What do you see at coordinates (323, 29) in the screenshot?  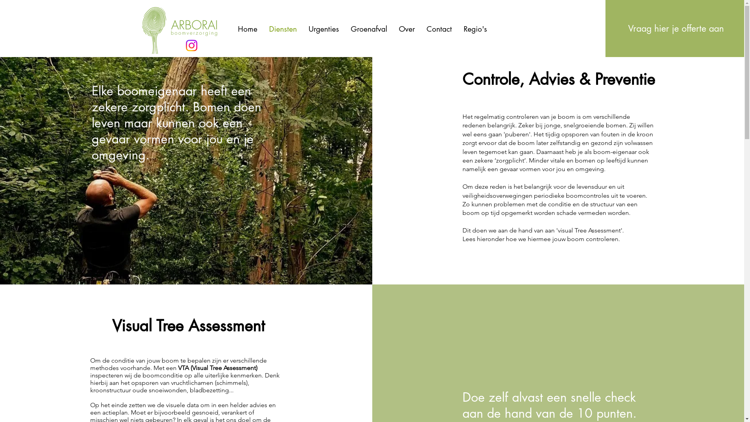 I see `Urgenties` at bounding box center [323, 29].